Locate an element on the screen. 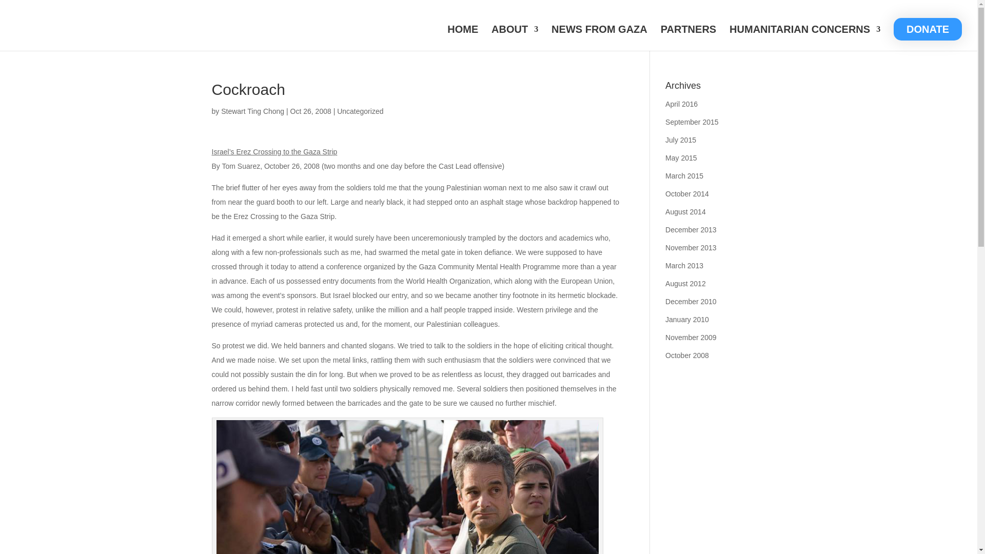 The image size is (985, 554). Stewart Ting Chong is located at coordinates (252, 111).